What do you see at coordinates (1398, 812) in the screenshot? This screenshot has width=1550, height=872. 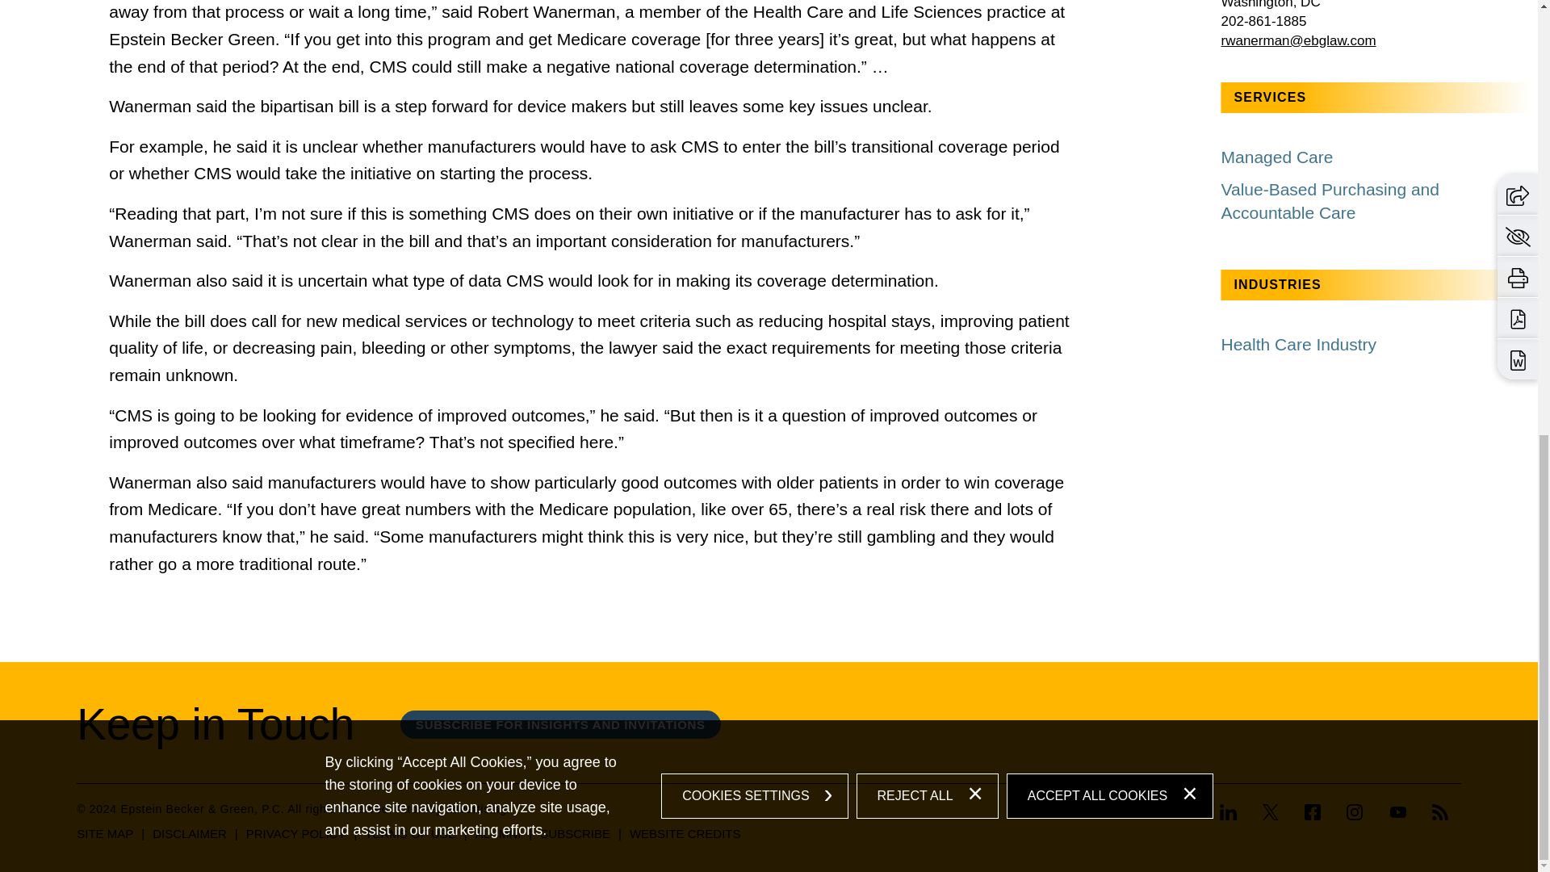 I see `Youtube` at bounding box center [1398, 812].